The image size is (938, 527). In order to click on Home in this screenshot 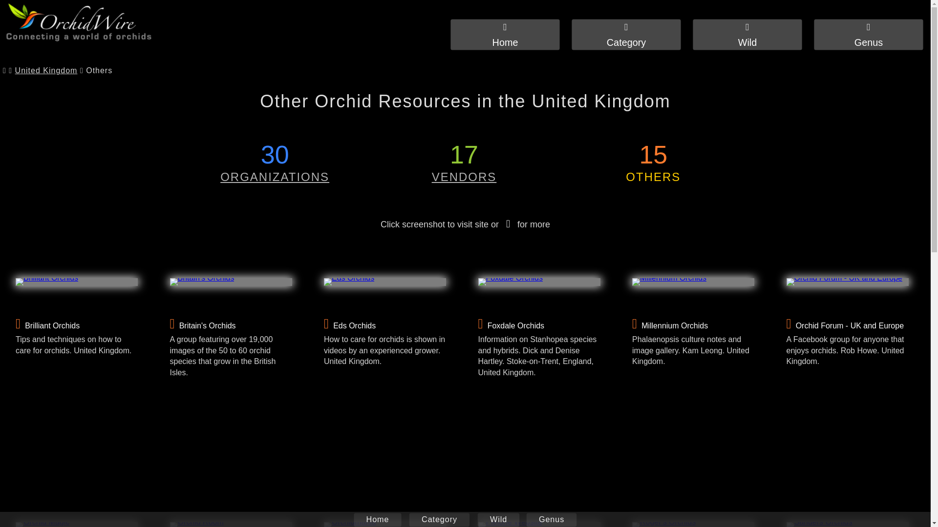, I will do `click(511, 36)`.